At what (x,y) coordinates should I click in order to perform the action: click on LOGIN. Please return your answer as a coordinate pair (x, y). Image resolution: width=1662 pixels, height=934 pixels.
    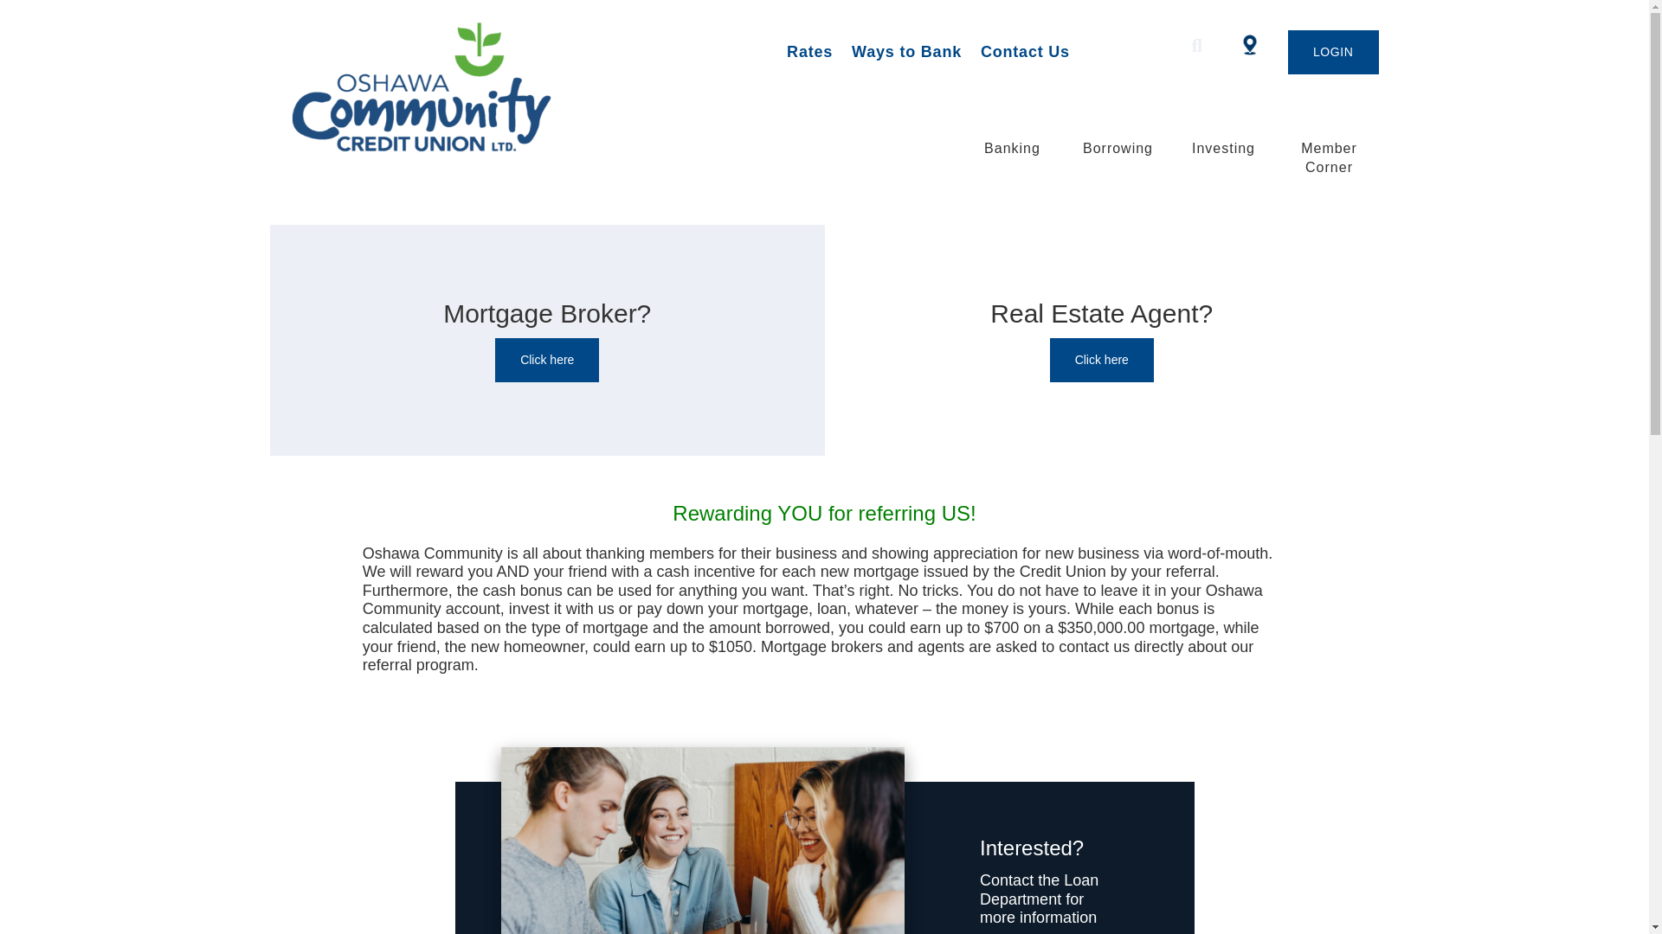
    Looking at the image, I should click on (1333, 52).